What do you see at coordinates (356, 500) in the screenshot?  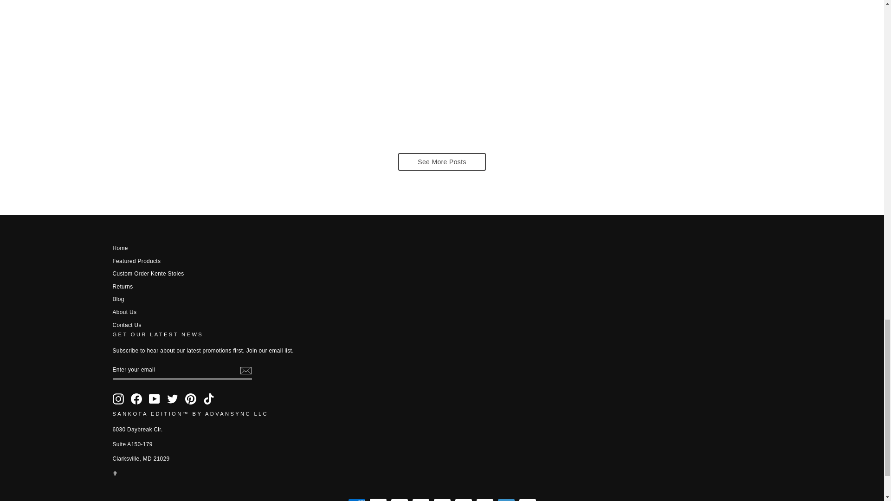 I see `American Express` at bounding box center [356, 500].